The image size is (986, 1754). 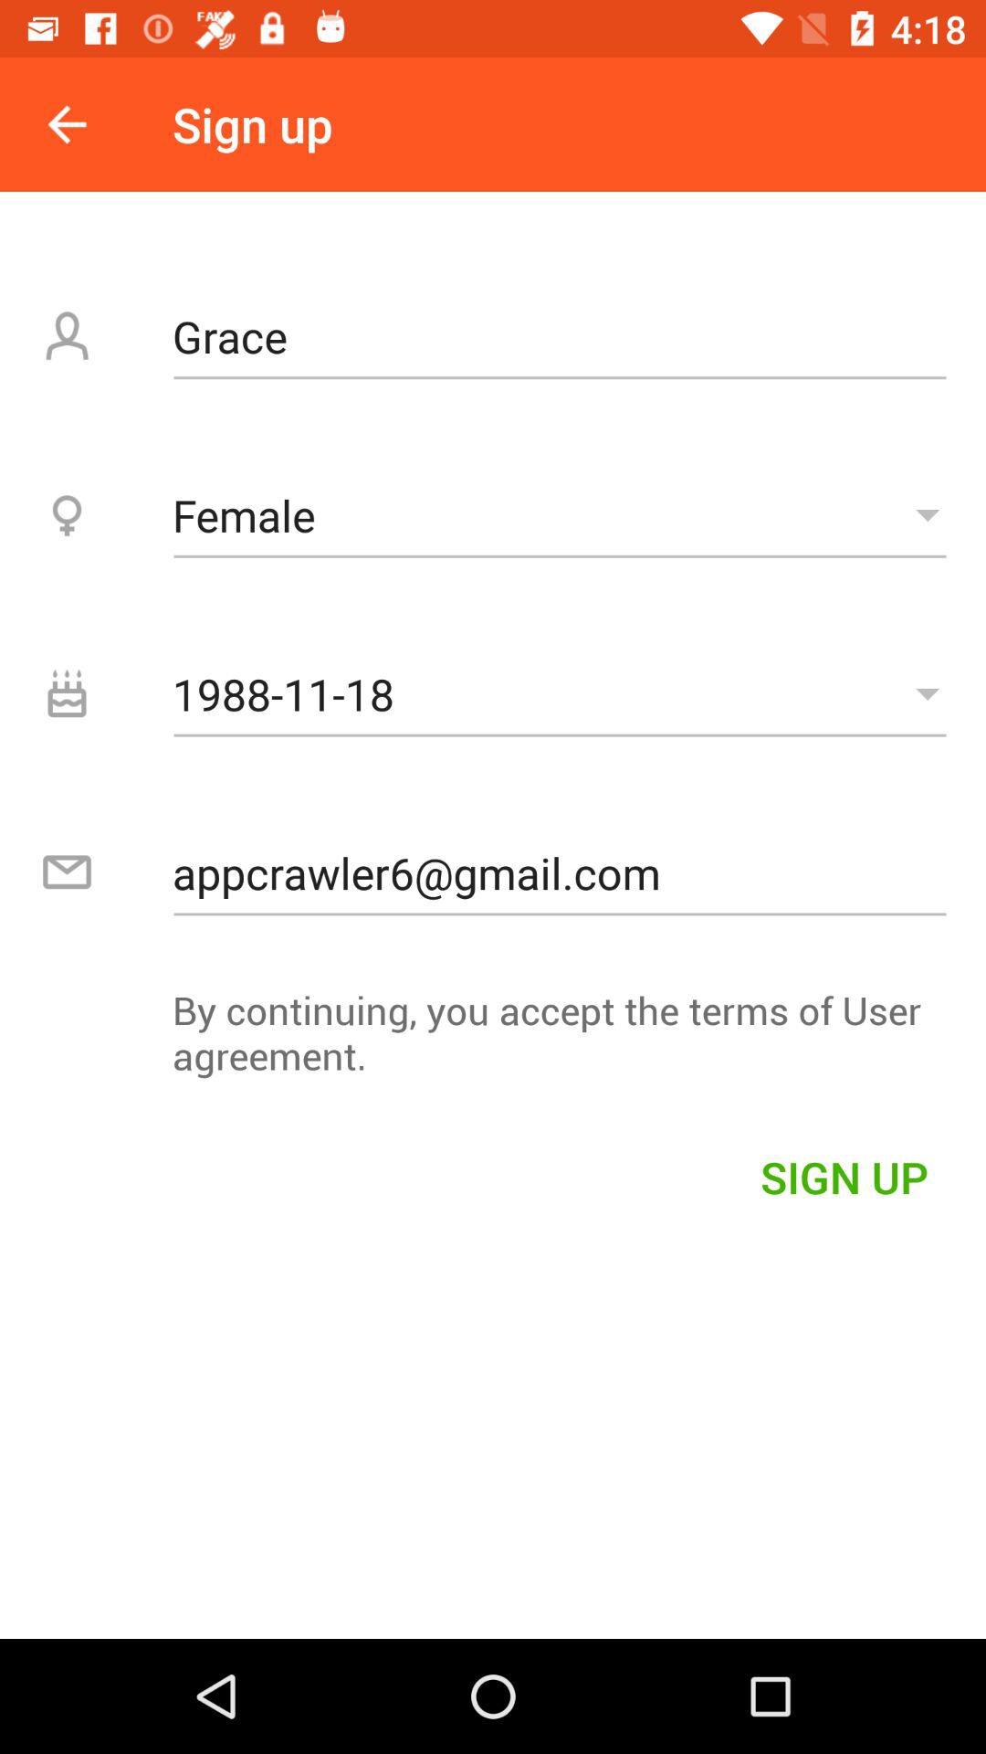 What do you see at coordinates (67, 124) in the screenshot?
I see `press the item next to the sign up item` at bounding box center [67, 124].